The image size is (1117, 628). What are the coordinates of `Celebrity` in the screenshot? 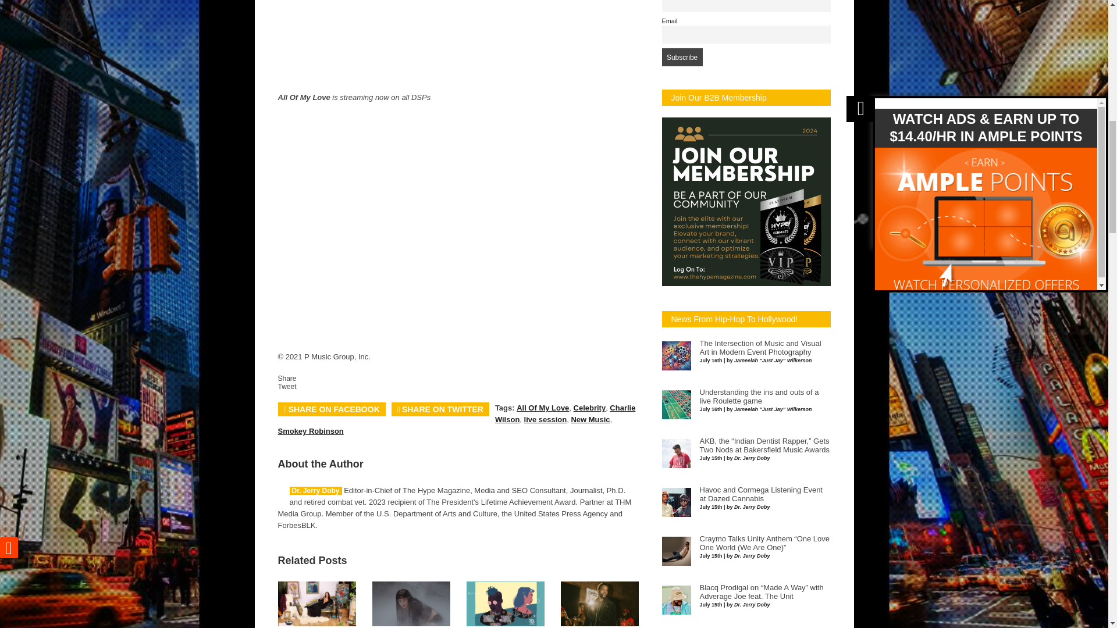 It's located at (590, 408).